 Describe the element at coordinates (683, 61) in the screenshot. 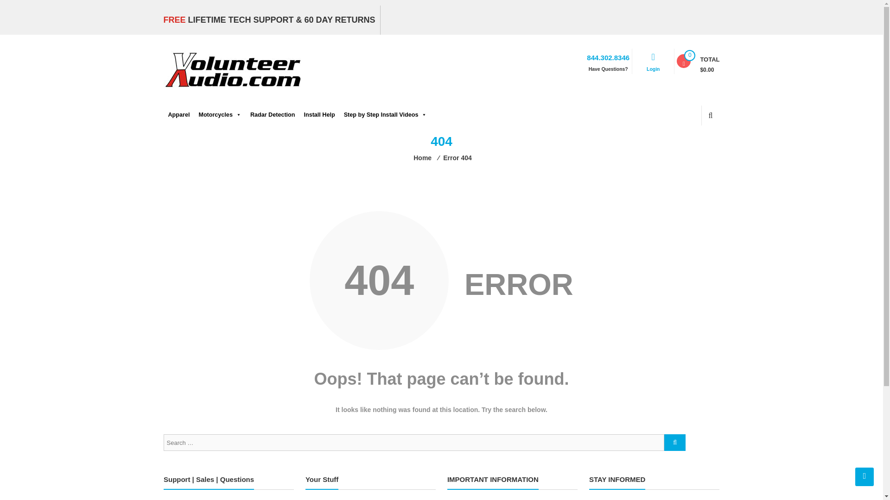

I see `0` at that location.